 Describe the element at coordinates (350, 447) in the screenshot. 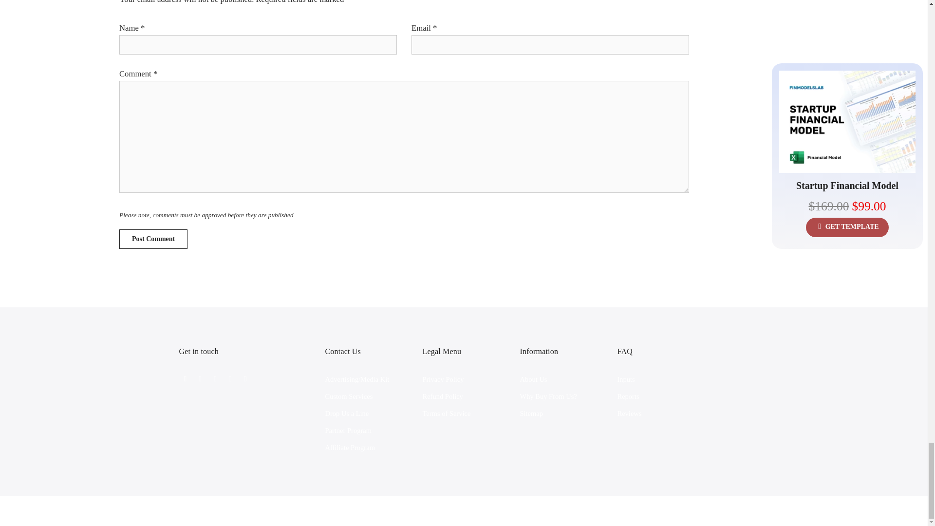

I see `Affiliate Program` at that location.